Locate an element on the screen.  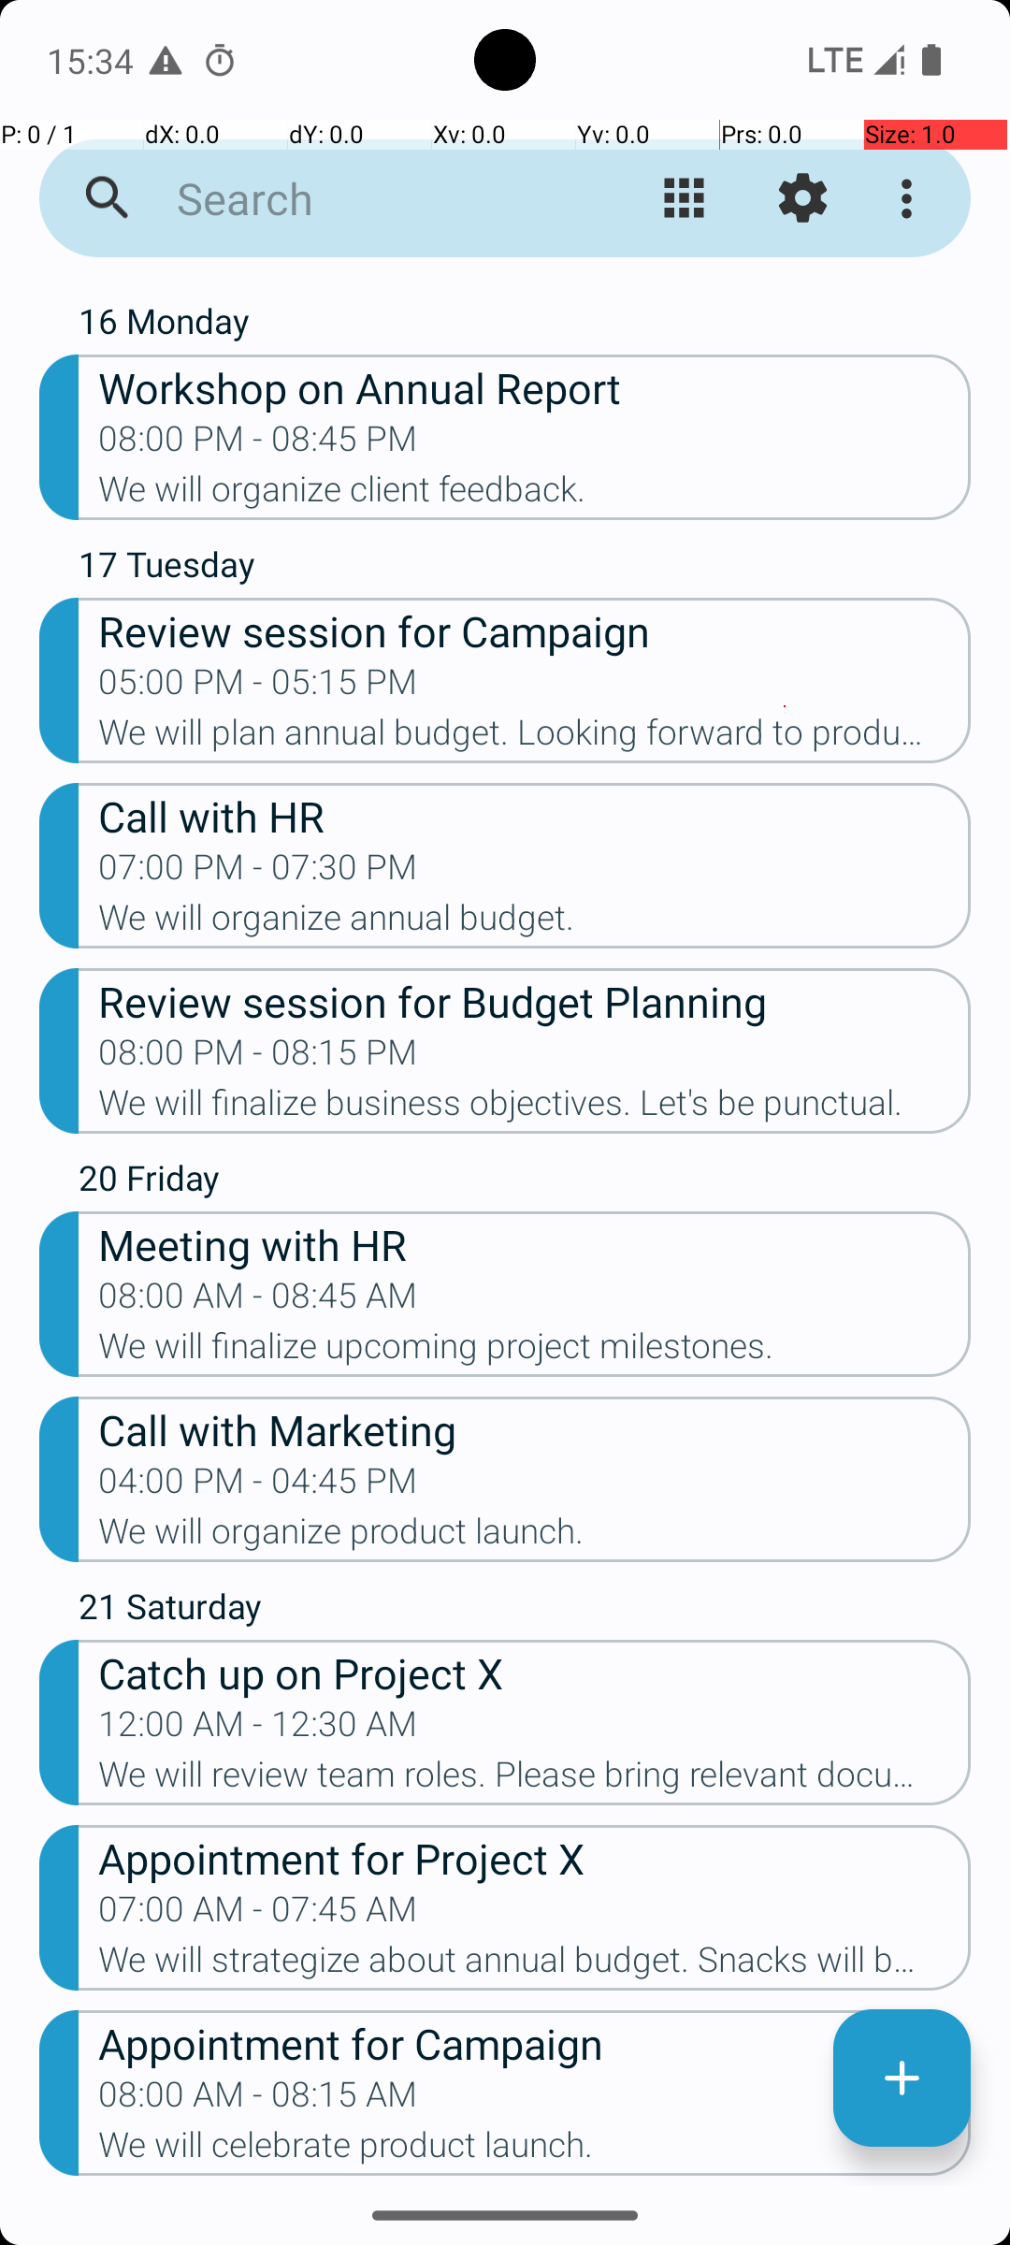
21 Saturday is located at coordinates (525, 1611).